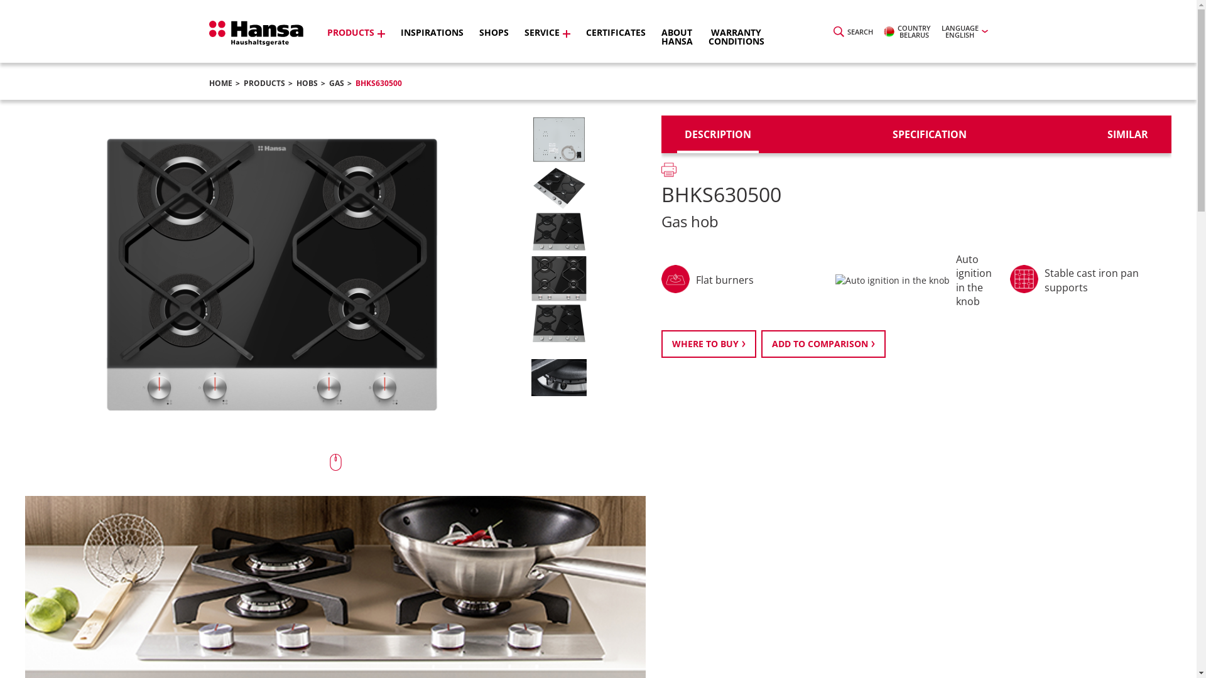 The image size is (1206, 678). I want to click on GAS, so click(337, 83).